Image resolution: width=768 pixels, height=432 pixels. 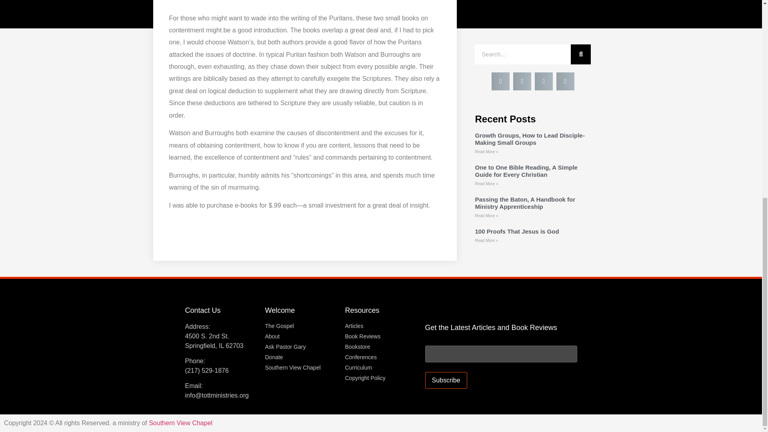 I want to click on Articles, so click(x=381, y=326).